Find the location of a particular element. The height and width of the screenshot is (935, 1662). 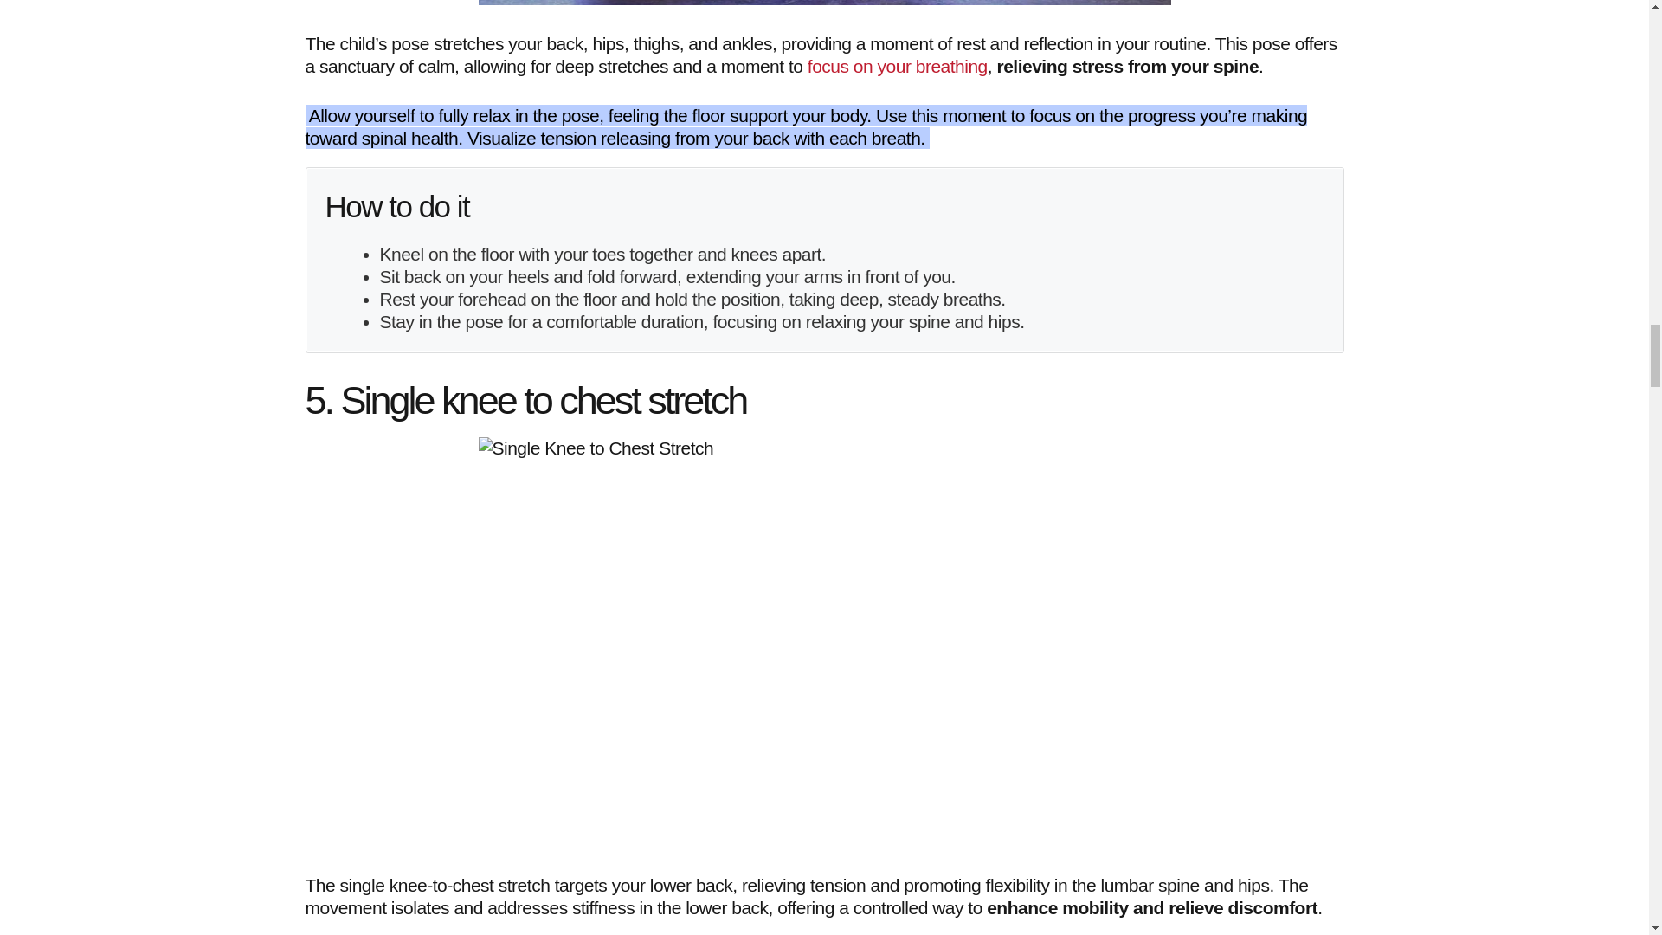

focus on your breathing is located at coordinates (897, 66).